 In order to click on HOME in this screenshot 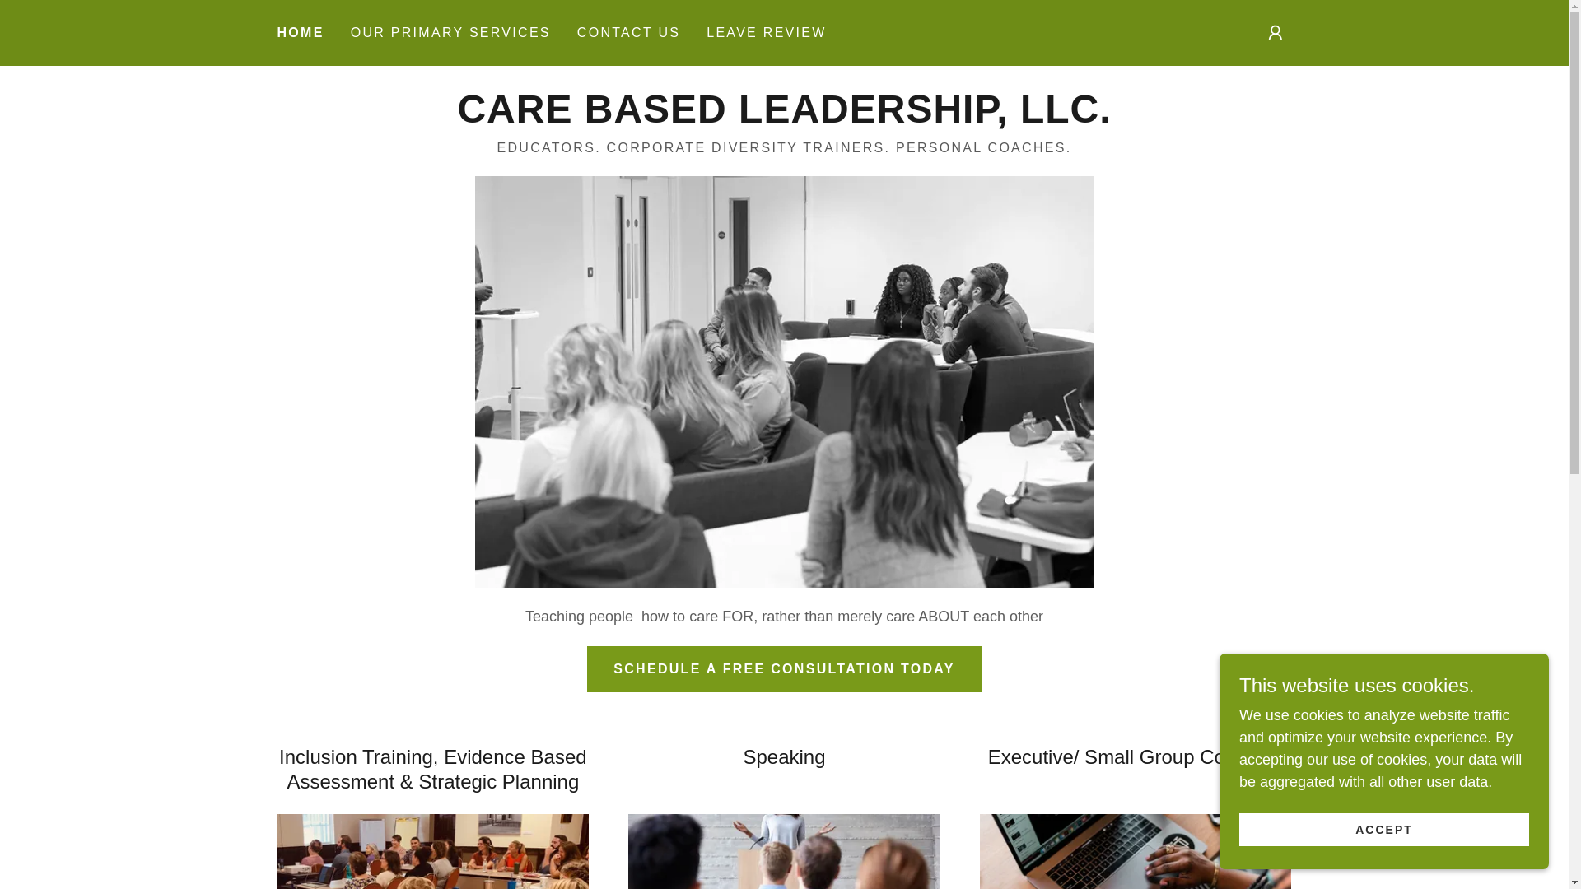, I will do `click(300, 33)`.